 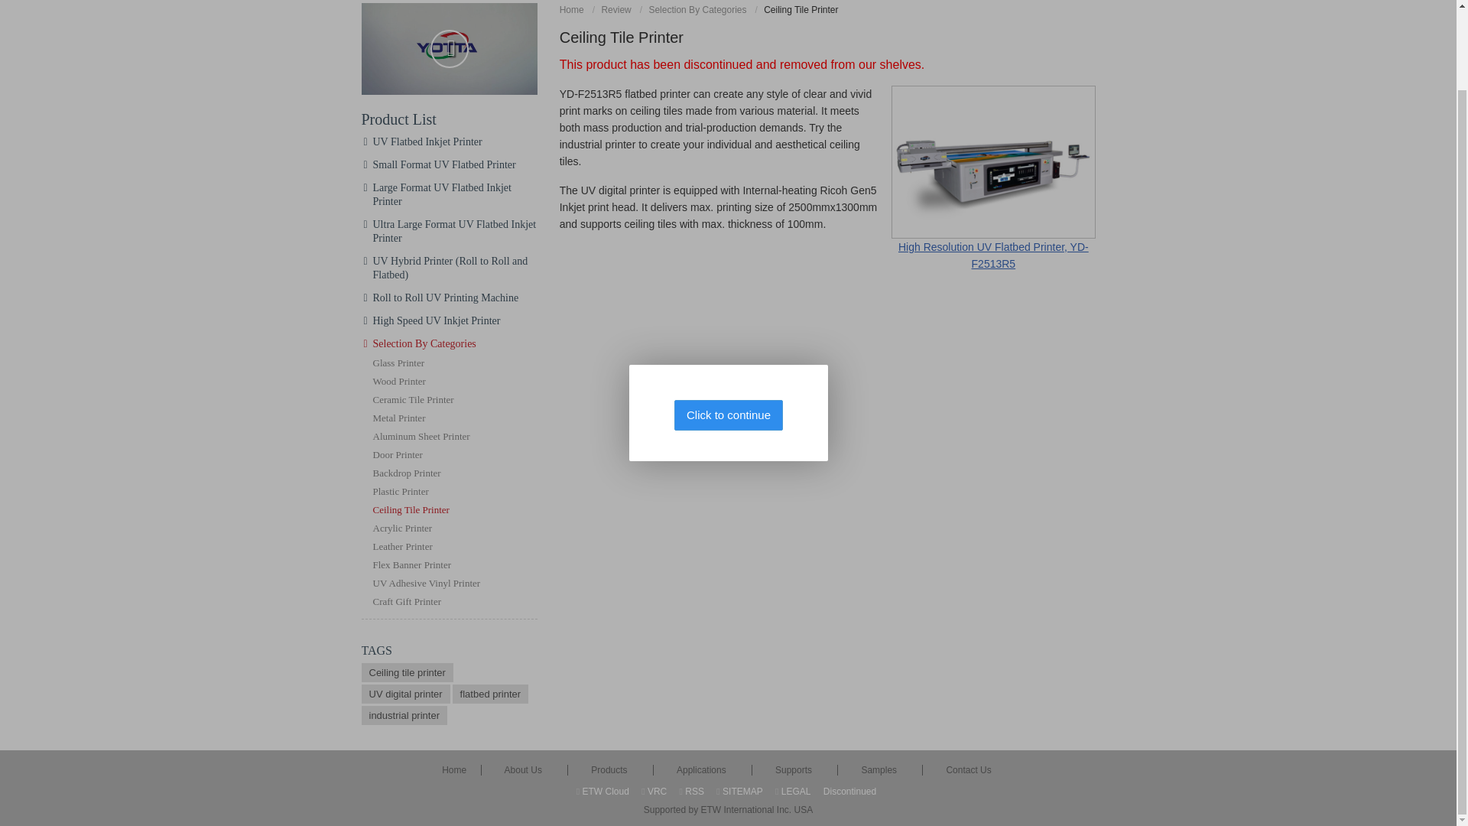 What do you see at coordinates (573, 10) in the screenshot?
I see `Home` at bounding box center [573, 10].